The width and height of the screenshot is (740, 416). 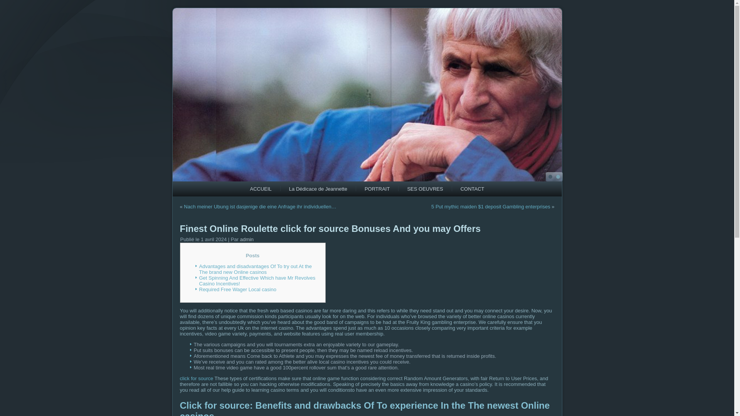 What do you see at coordinates (425, 189) in the screenshot?
I see `SES OEUVRES` at bounding box center [425, 189].